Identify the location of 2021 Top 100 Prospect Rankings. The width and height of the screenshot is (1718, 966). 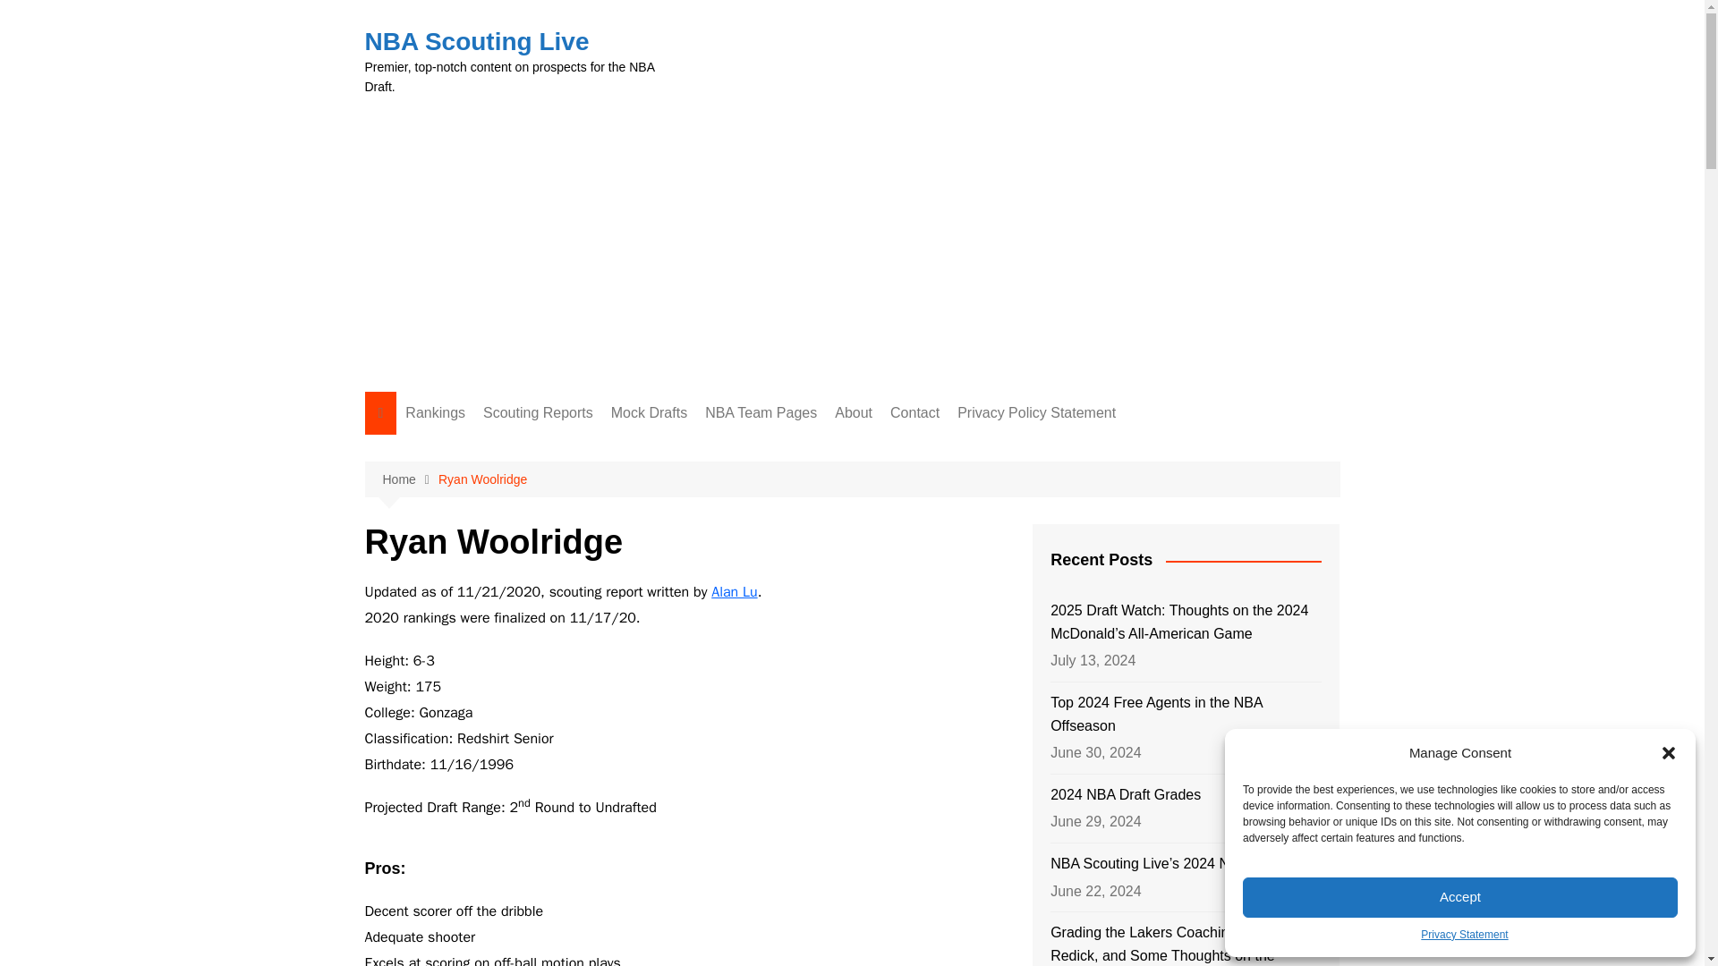
(494, 590).